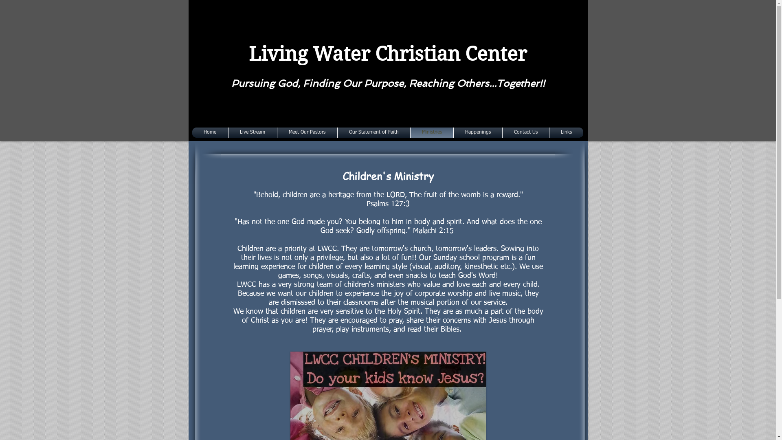 The width and height of the screenshot is (782, 440). What do you see at coordinates (307, 133) in the screenshot?
I see `Meet Our Pastors` at bounding box center [307, 133].